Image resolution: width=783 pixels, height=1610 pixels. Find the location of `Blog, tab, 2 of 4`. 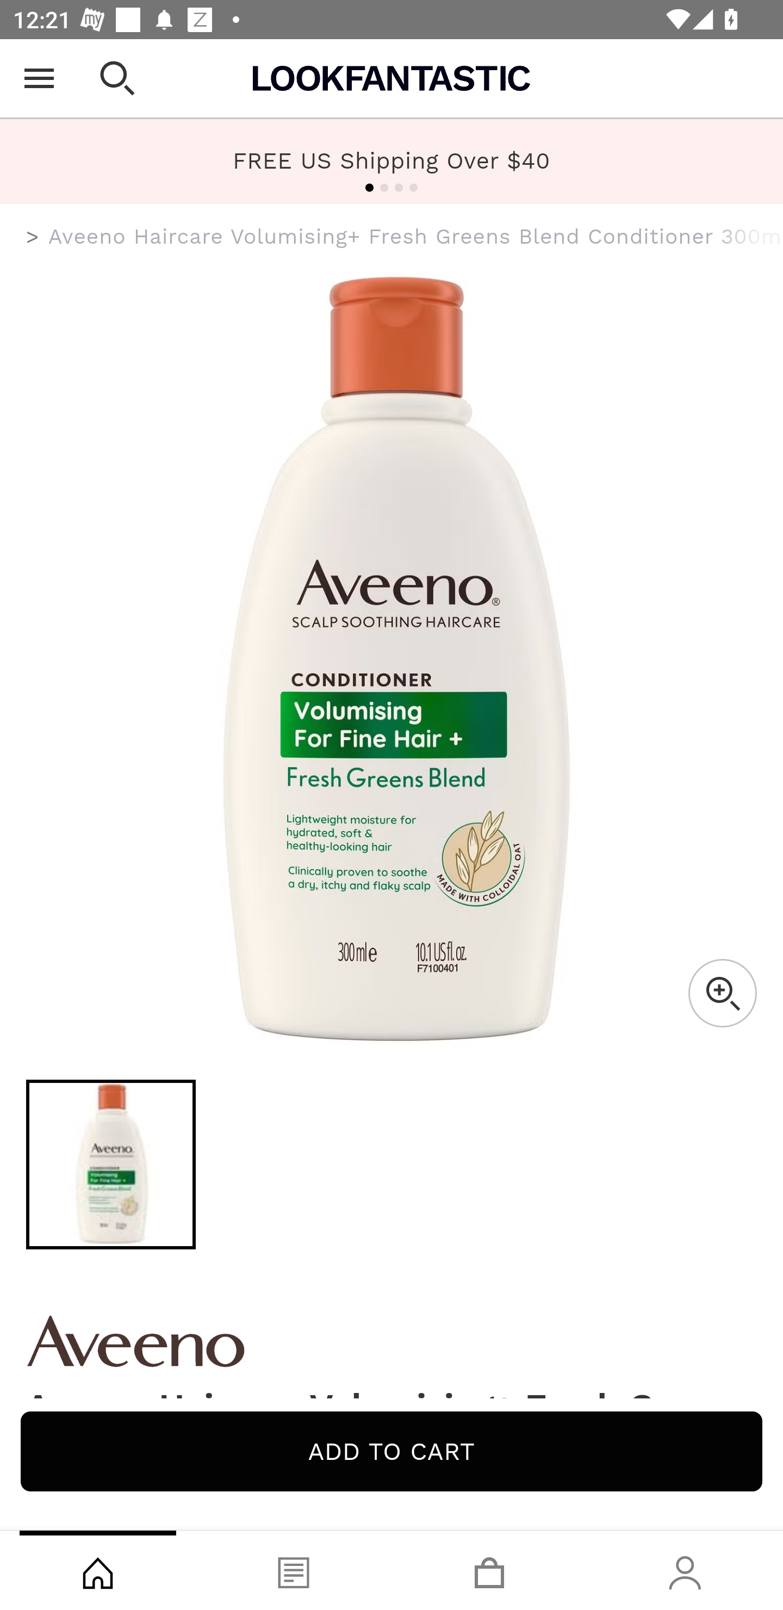

Blog, tab, 2 of 4 is located at coordinates (294, 1570).